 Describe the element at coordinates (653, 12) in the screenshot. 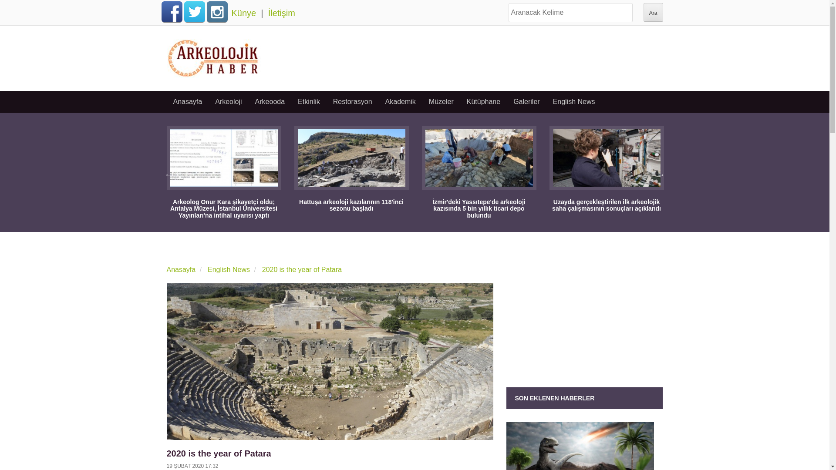

I see `Ara` at that location.